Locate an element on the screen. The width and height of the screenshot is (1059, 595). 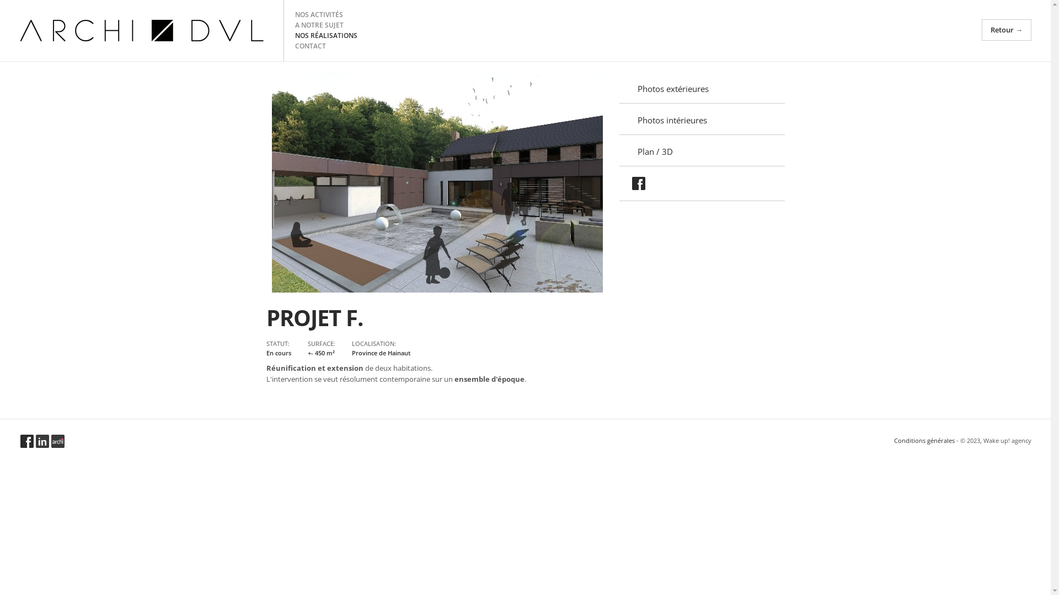
En cours is located at coordinates (278, 353).